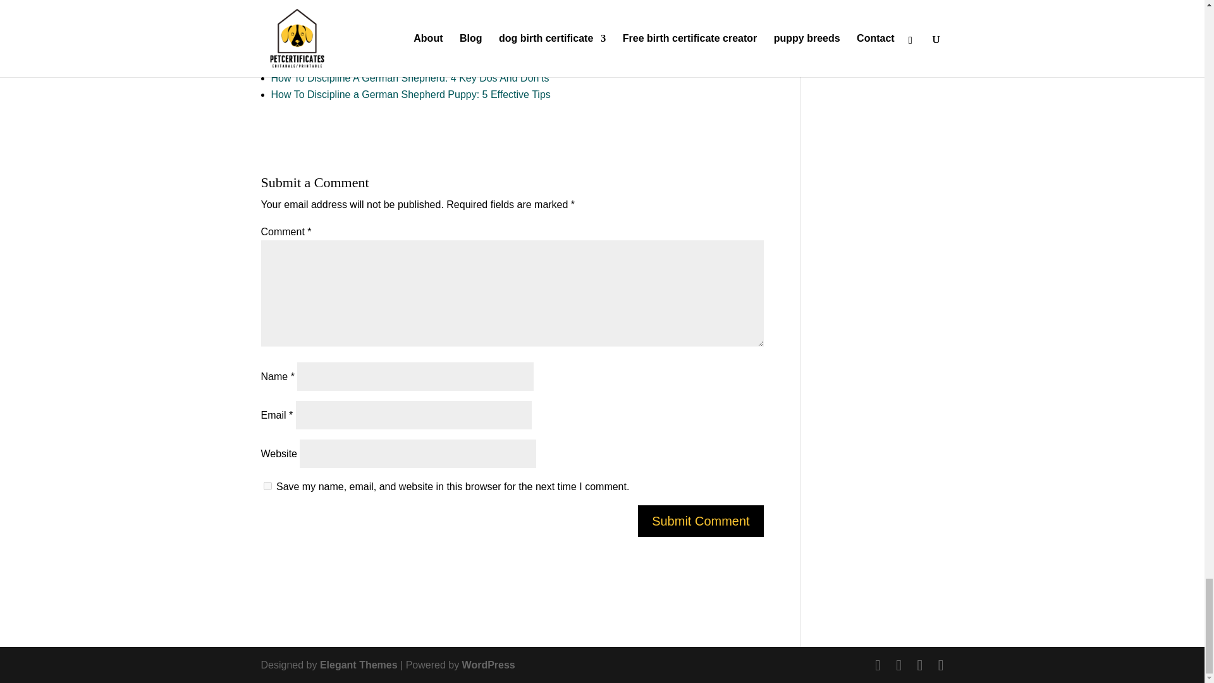 Image resolution: width=1214 pixels, height=683 pixels. What do you see at coordinates (373, 28) in the screenshot?
I see `How To Discipline A German Shepherd Puppy` at bounding box center [373, 28].